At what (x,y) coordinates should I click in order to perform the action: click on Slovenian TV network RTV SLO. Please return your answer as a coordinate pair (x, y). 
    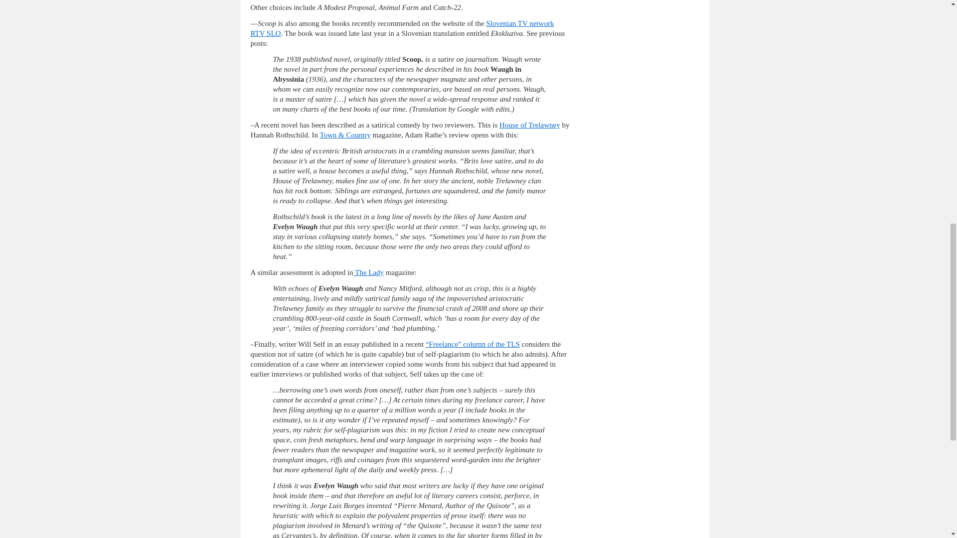
    Looking at the image, I should click on (402, 28).